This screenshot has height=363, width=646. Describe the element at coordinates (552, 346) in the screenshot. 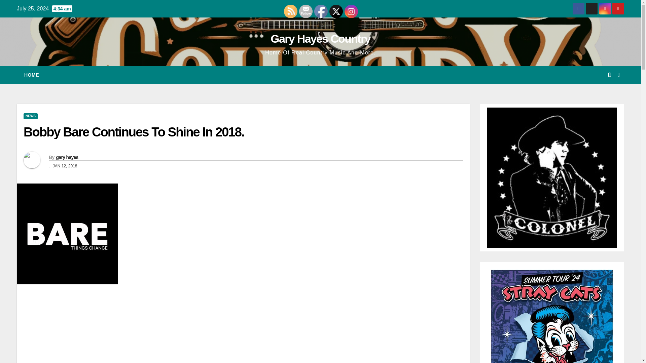

I see `Stray` at that location.